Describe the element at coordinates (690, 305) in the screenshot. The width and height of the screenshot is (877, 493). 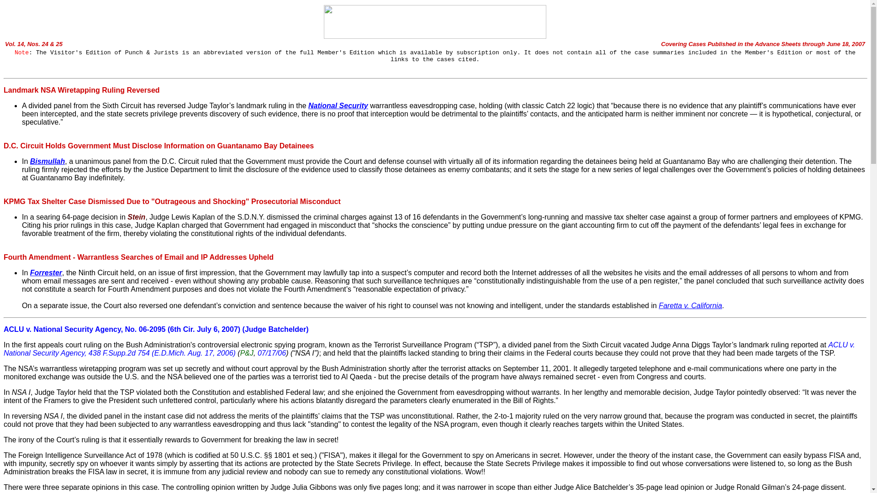
I see `Faretta v. California` at that location.